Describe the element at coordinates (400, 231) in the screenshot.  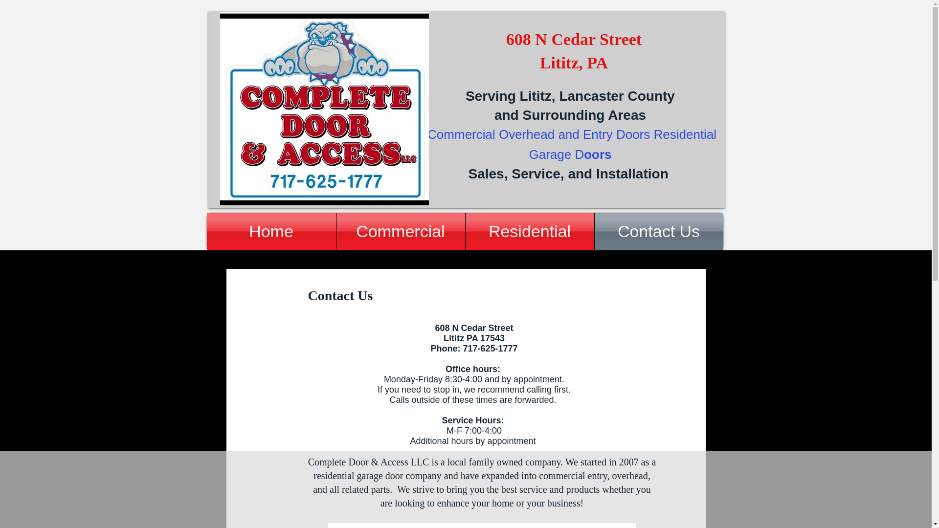
I see `Commercial` at that location.